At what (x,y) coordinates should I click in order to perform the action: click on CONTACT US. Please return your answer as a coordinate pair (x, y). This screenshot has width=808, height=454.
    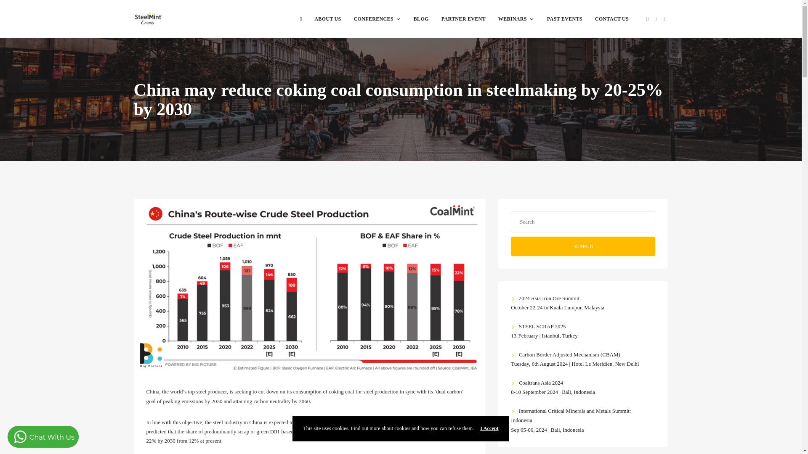
    Looking at the image, I should click on (612, 18).